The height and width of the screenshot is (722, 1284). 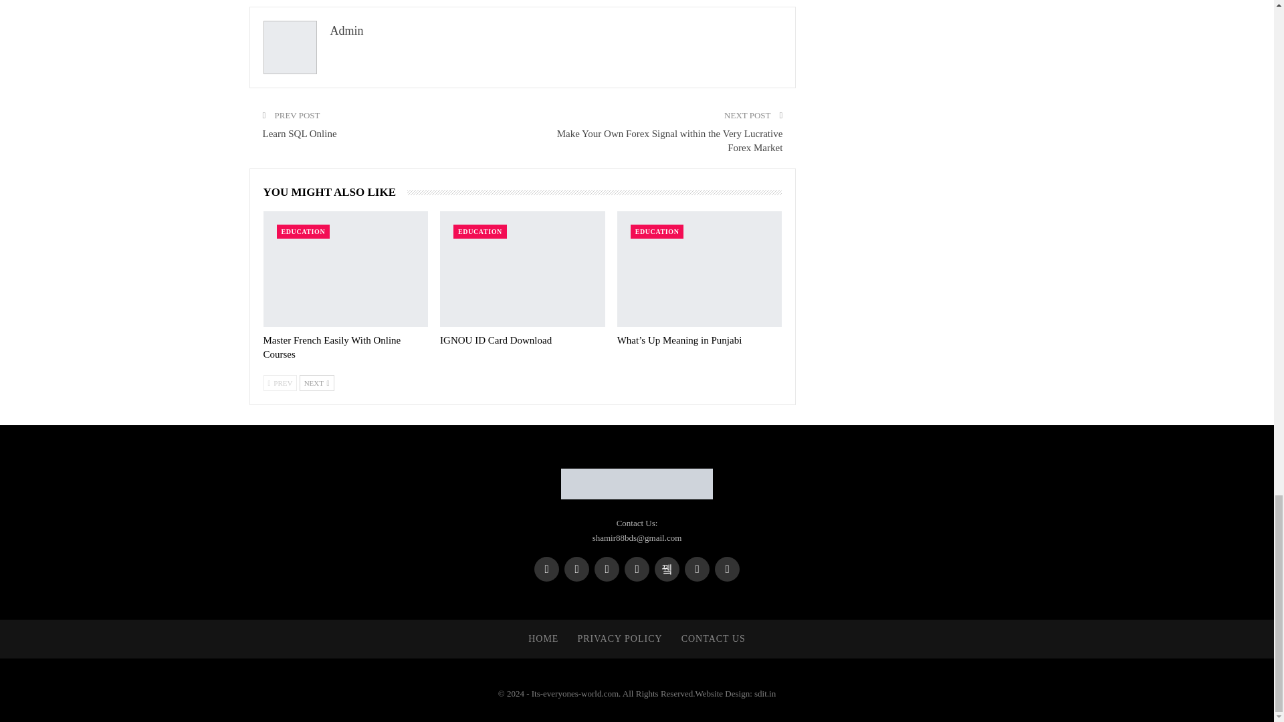 I want to click on IGNOU ID Card Download, so click(x=496, y=340).